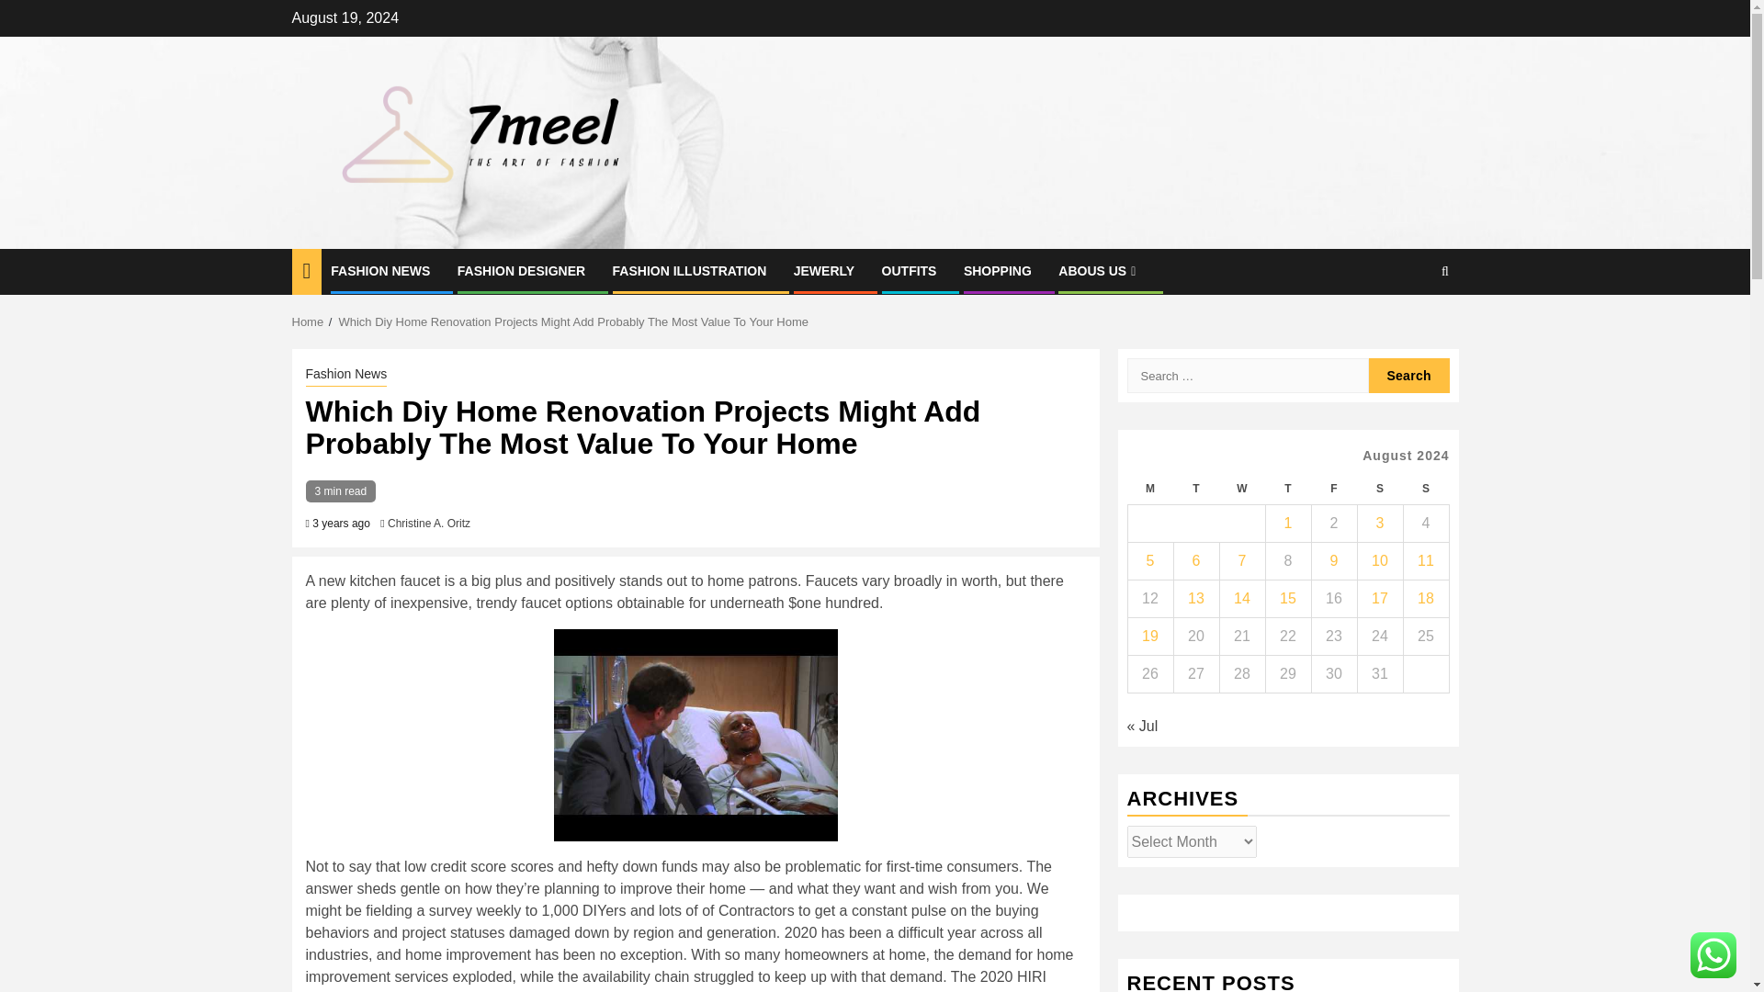 The image size is (1764, 992). What do you see at coordinates (1099, 271) in the screenshot?
I see `ABOUS US` at bounding box center [1099, 271].